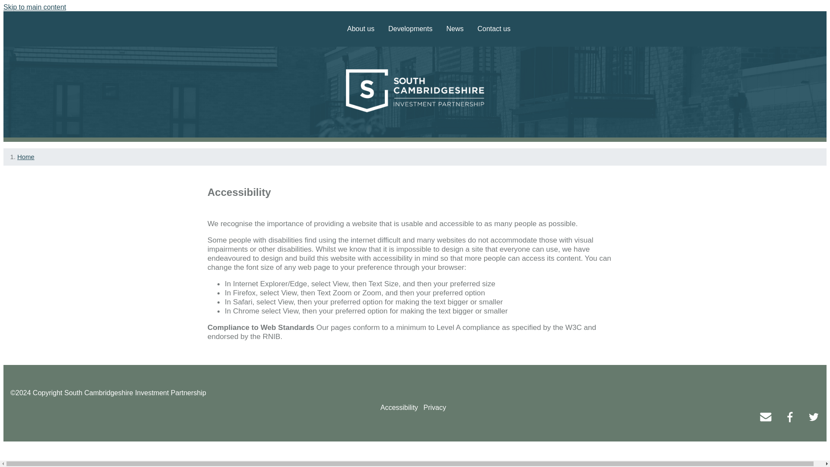  I want to click on Contact us, so click(487, 29).